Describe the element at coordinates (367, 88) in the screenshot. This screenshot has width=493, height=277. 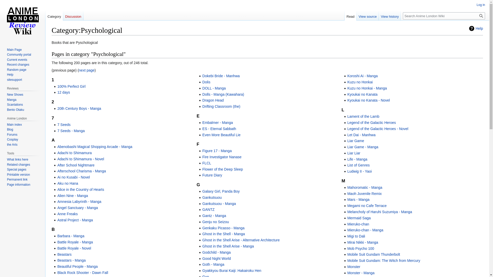
I see `Kuzu no Honkai - Manga` at that location.